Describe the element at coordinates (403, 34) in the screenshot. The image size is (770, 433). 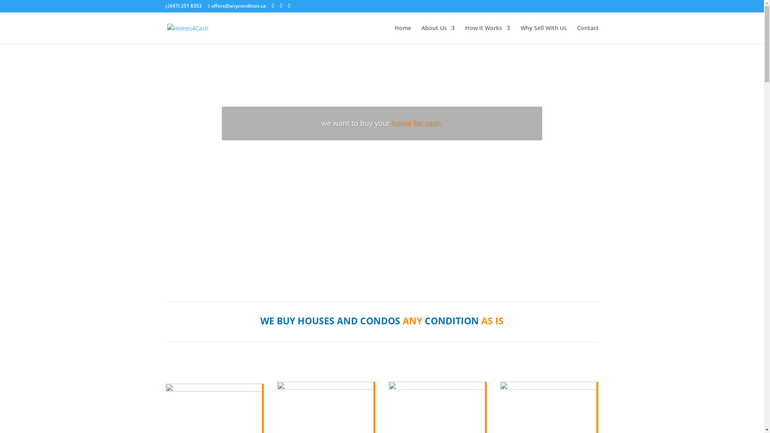
I see `Home` at that location.